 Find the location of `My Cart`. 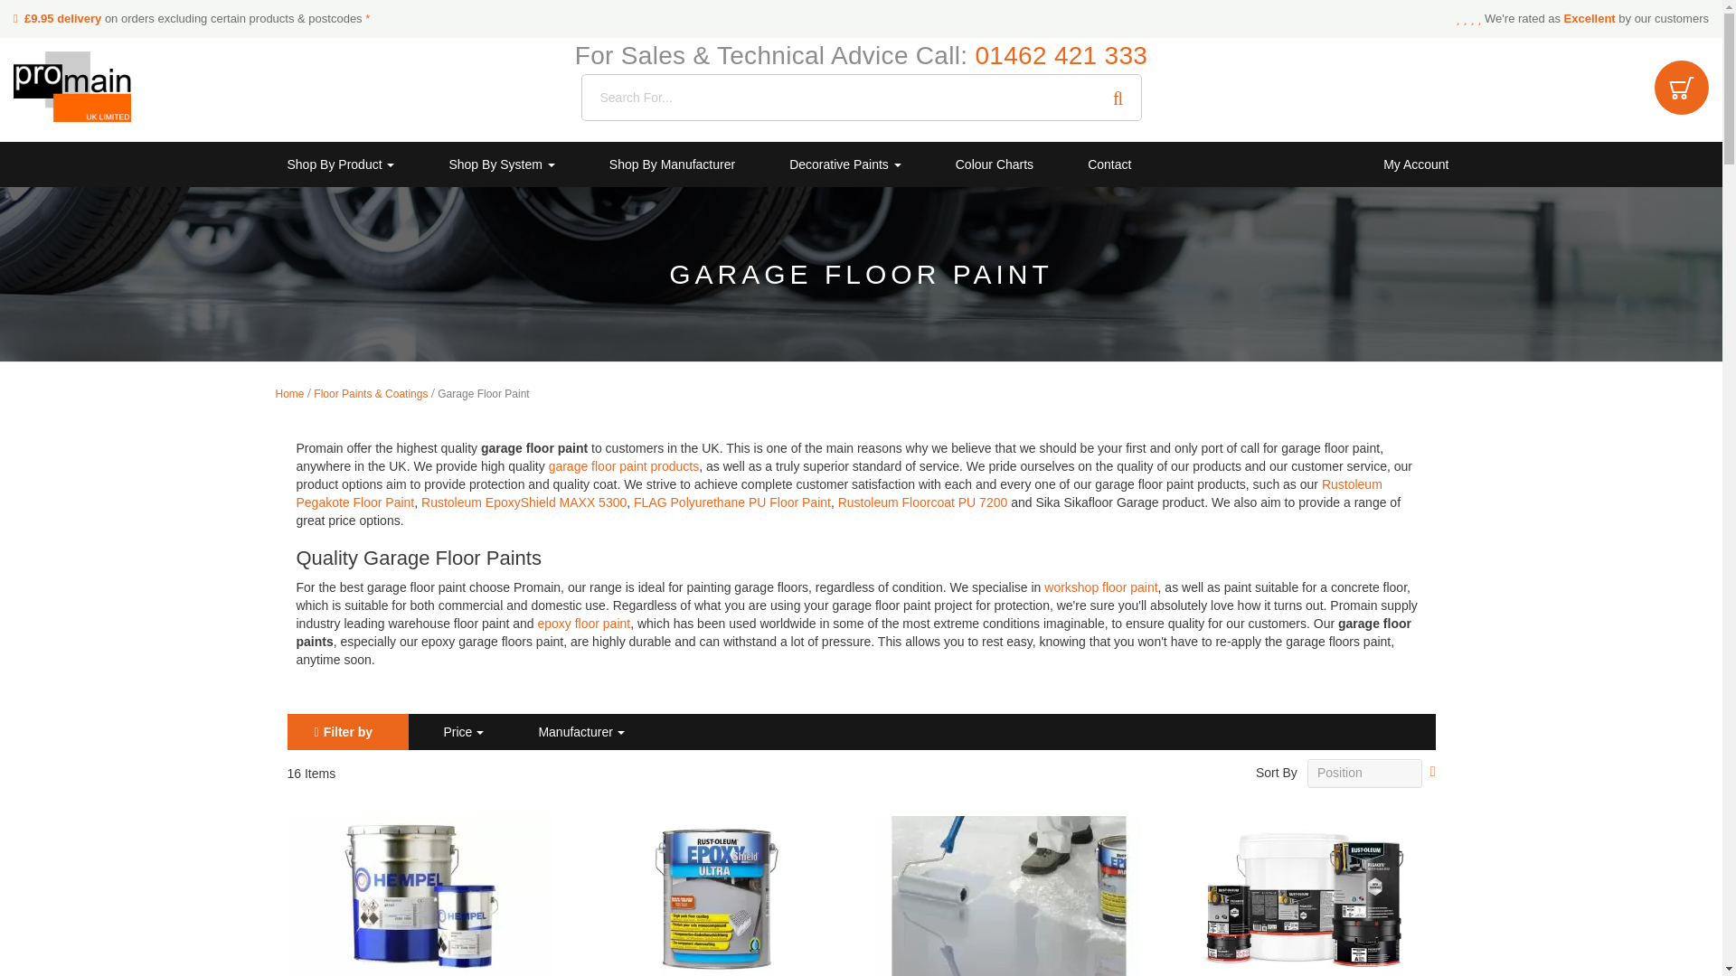

My Cart is located at coordinates (1681, 87).